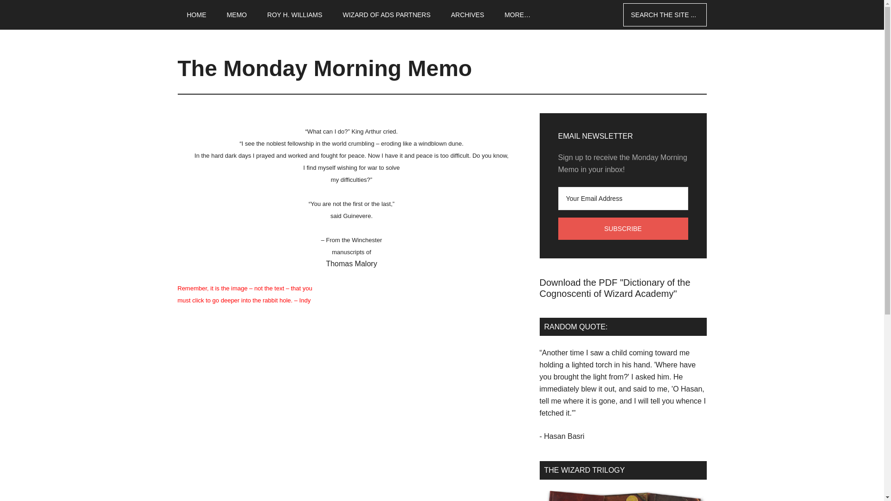 This screenshot has height=501, width=891. I want to click on WIZARD OF ADS PARTNERS, so click(387, 15).